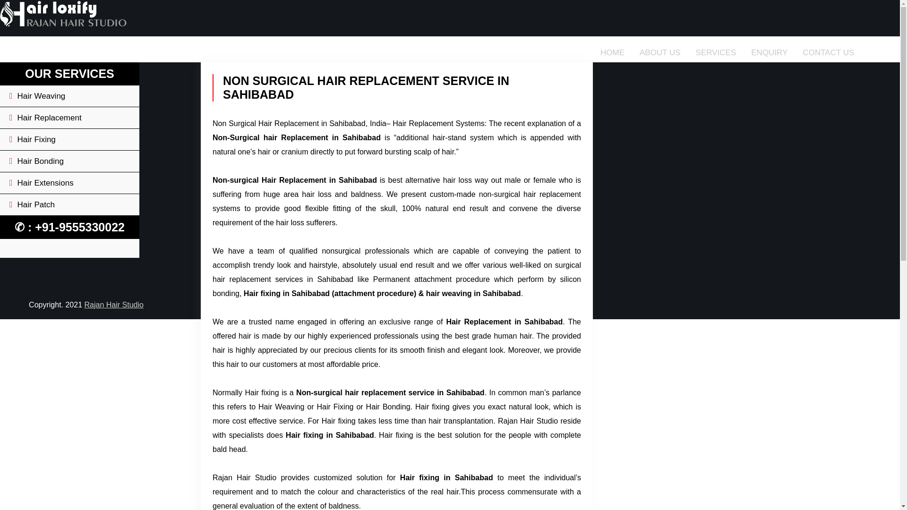 This screenshot has height=510, width=907. I want to click on SERVICES, so click(716, 52).